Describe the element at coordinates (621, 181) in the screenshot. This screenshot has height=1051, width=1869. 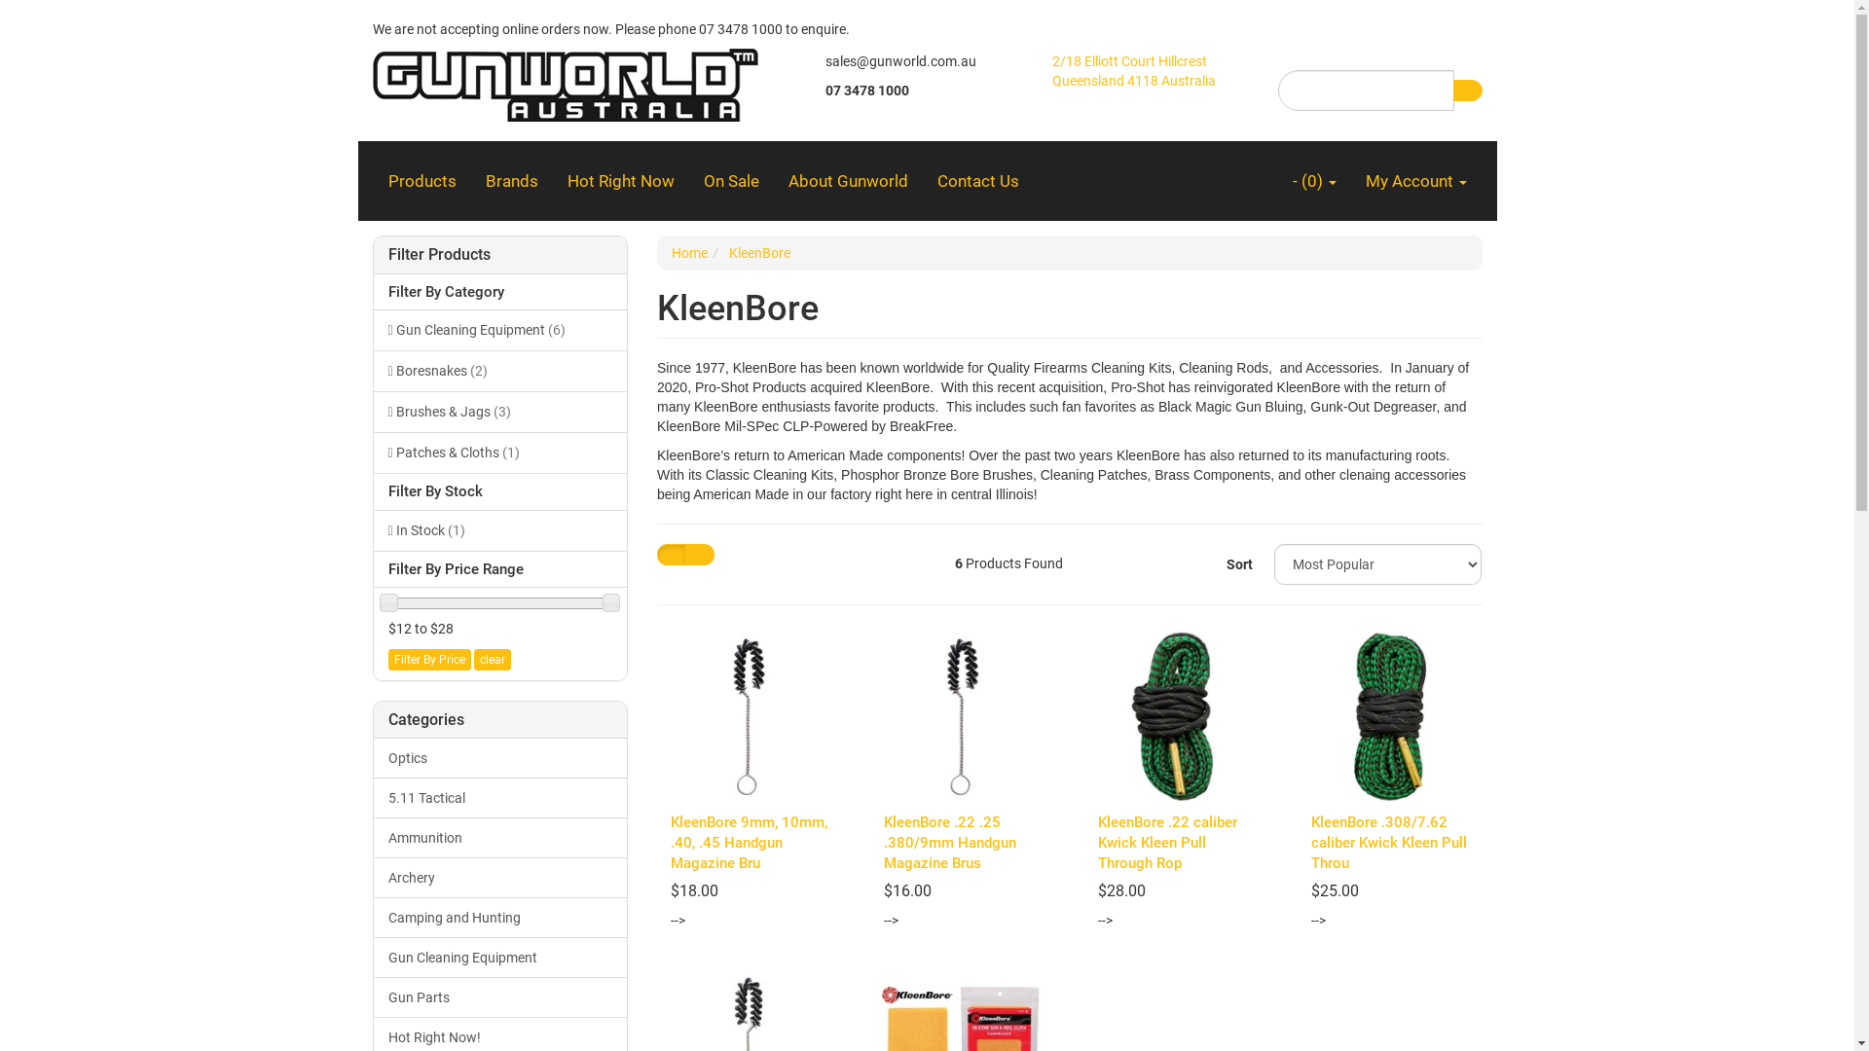
I see `Hot Right Now` at that location.